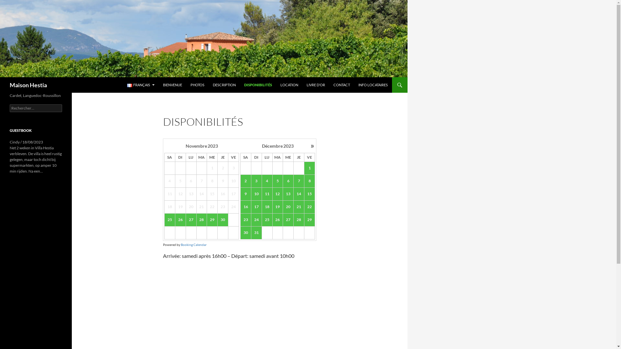  Describe the element at coordinates (278, 220) in the screenshot. I see `26` at that location.